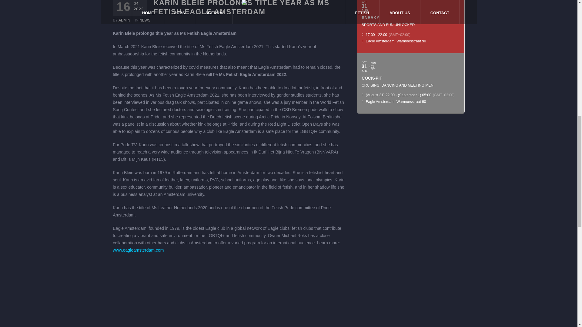  What do you see at coordinates (124, 20) in the screenshot?
I see `Posts by admin` at bounding box center [124, 20].